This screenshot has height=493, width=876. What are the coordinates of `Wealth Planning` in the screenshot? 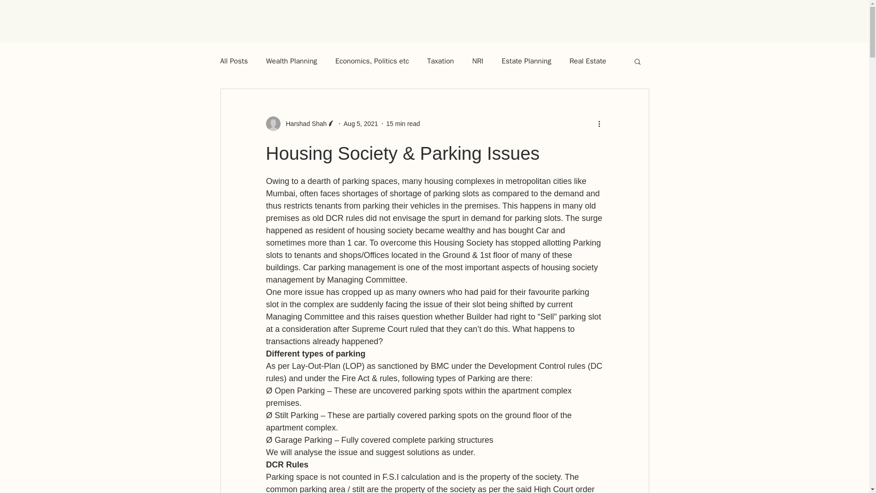 It's located at (292, 61).